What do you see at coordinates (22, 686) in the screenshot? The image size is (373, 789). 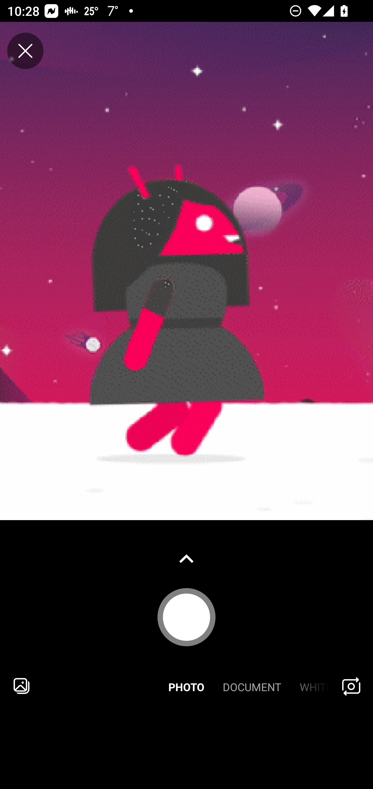 I see `Import` at bounding box center [22, 686].